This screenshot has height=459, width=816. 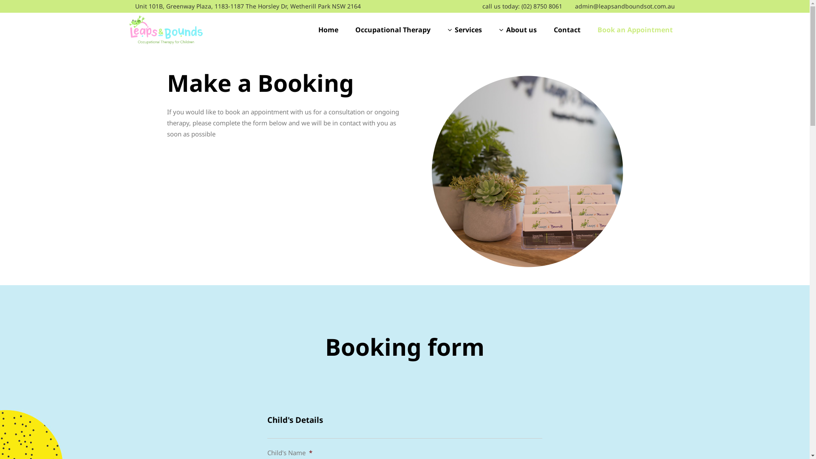 I want to click on admin@leapsandboundsot.com.au, so click(x=625, y=6).